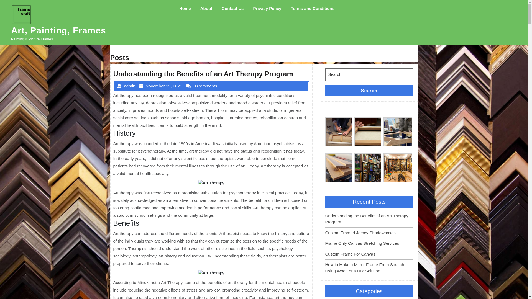  What do you see at coordinates (313, 9) in the screenshot?
I see `Terms and Conditions` at bounding box center [313, 9].